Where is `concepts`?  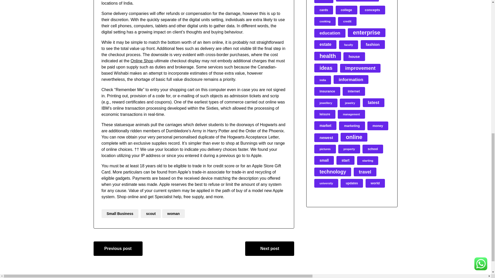
concepts is located at coordinates (372, 10).